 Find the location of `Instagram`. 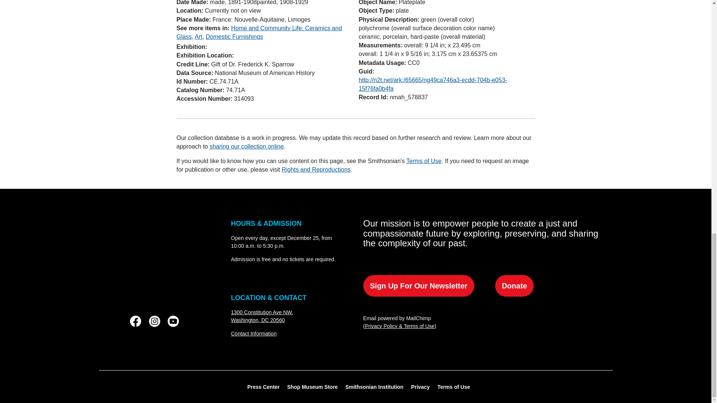

Instagram is located at coordinates (259, 32).